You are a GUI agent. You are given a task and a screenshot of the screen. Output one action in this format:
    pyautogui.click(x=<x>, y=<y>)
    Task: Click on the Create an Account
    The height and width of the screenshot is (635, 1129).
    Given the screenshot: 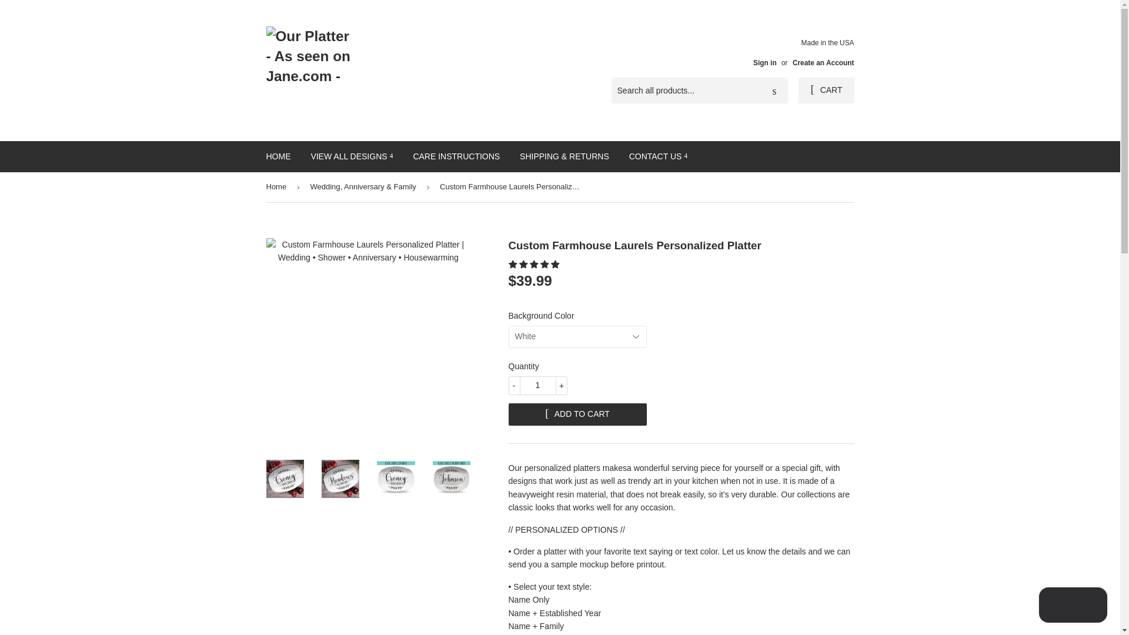 What is the action you would take?
    pyautogui.click(x=823, y=63)
    